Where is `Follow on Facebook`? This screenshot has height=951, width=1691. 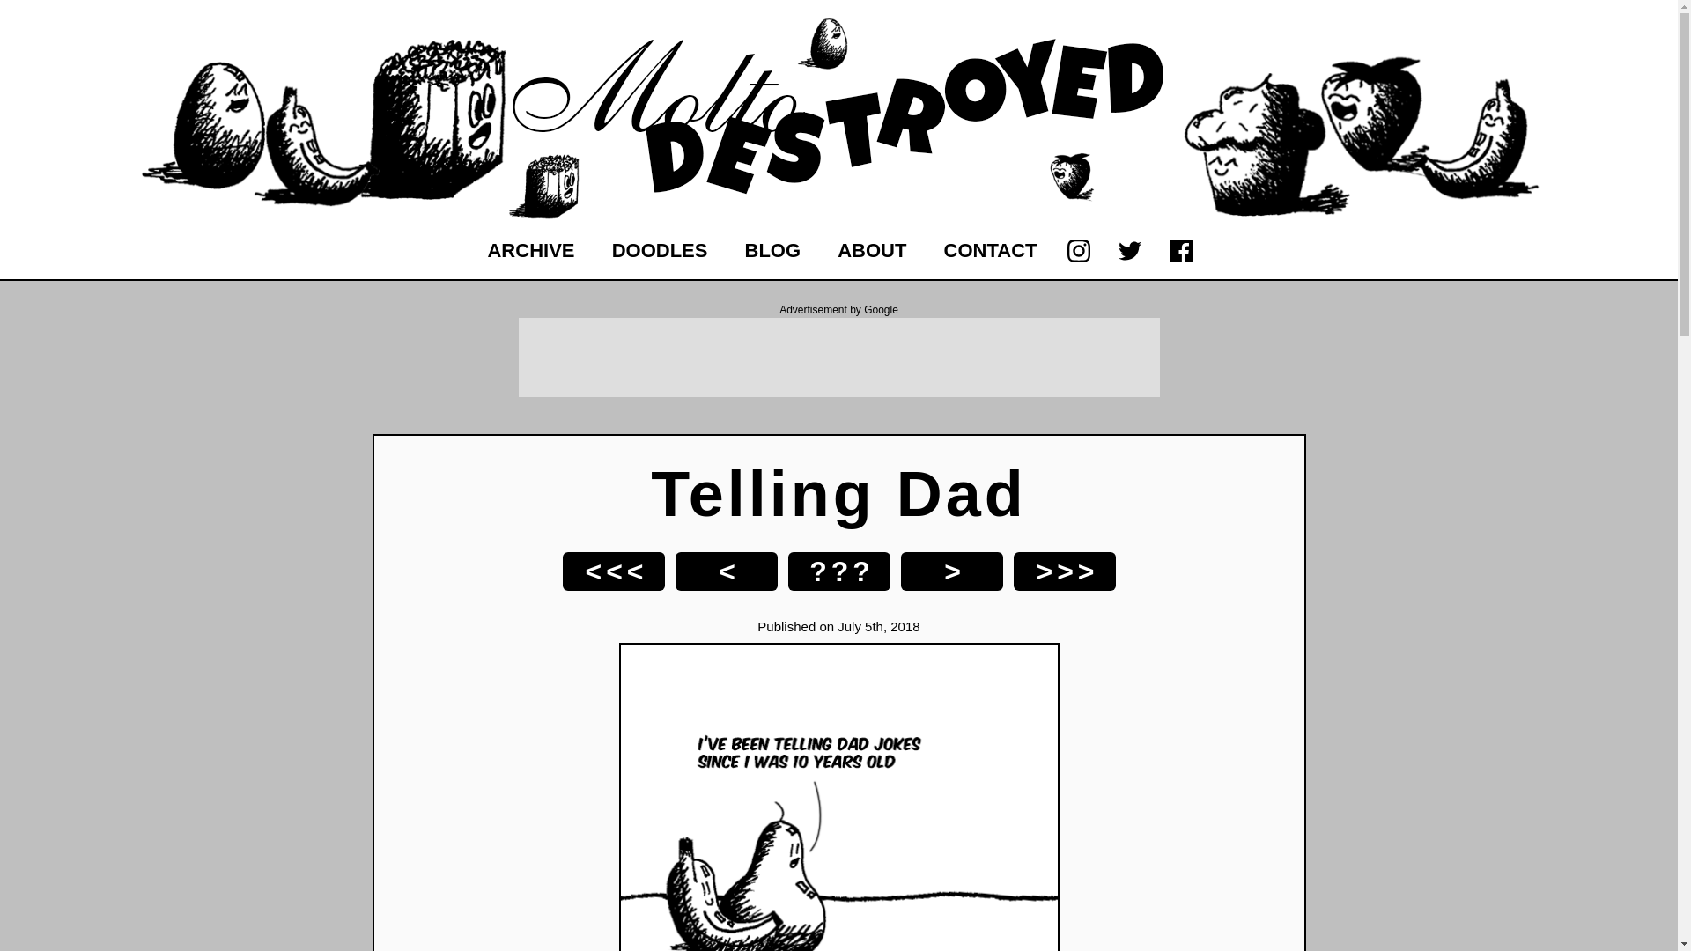
Follow on Facebook is located at coordinates (1180, 251).